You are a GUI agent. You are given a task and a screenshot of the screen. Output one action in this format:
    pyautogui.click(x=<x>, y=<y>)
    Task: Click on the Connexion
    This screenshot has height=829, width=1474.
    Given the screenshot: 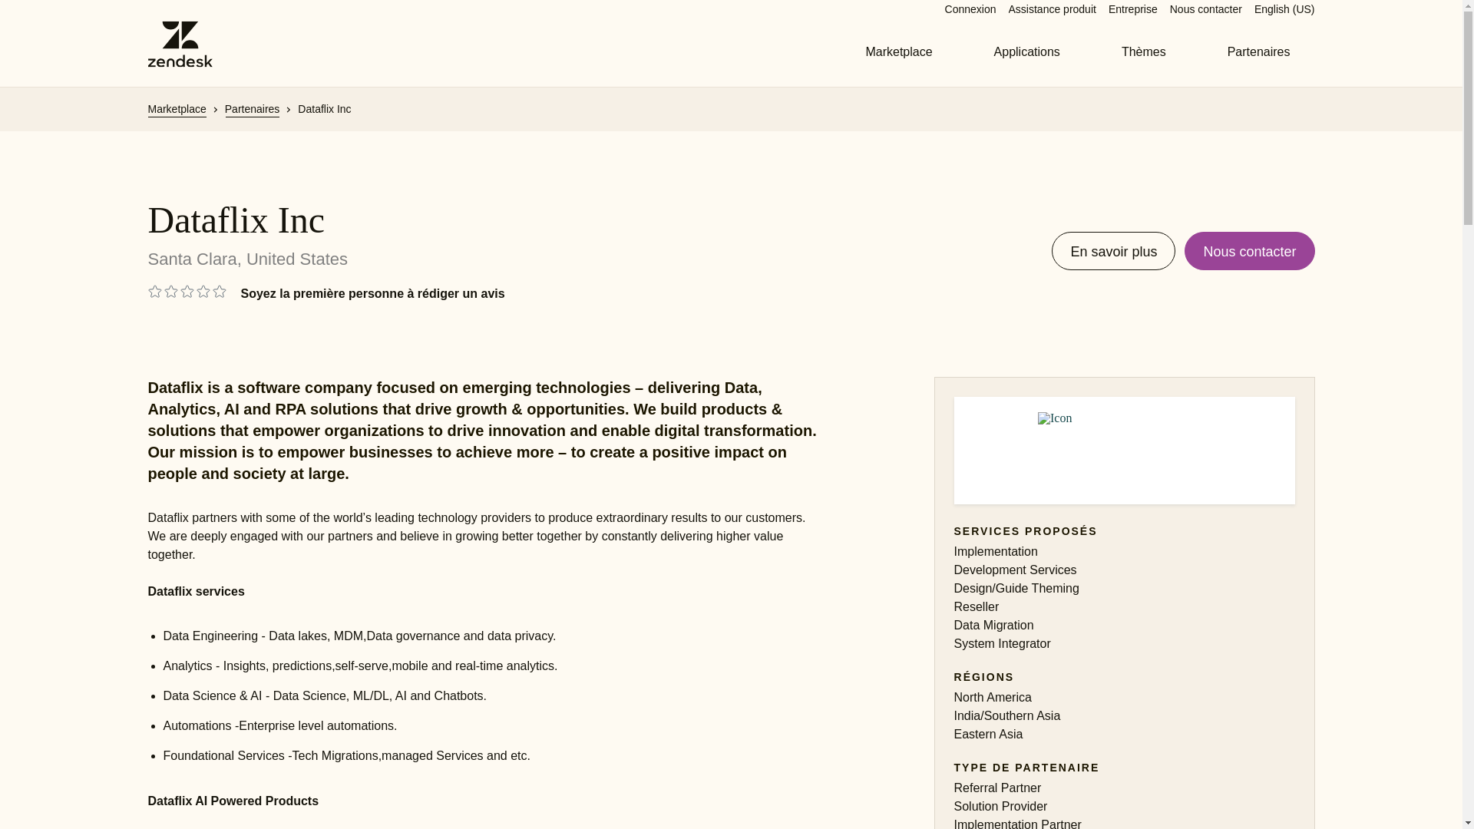 What is the action you would take?
    pyautogui.click(x=970, y=9)
    